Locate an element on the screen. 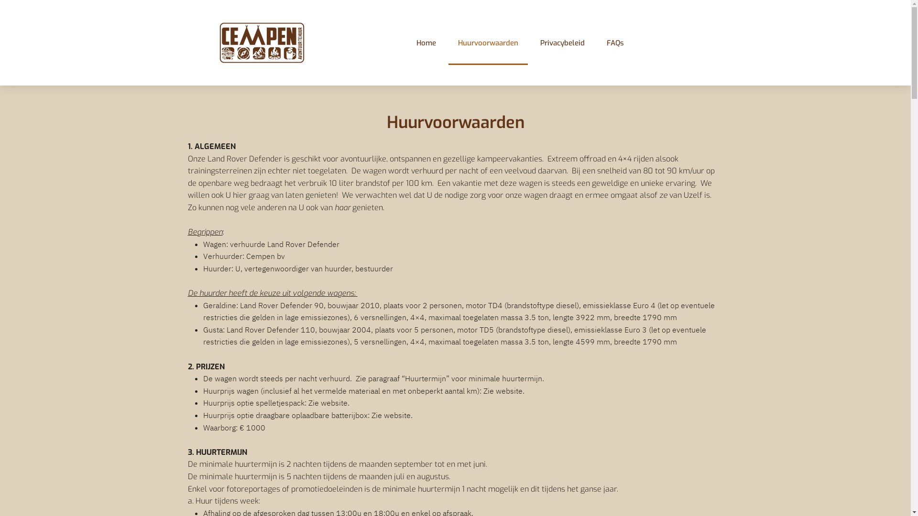  Home is located at coordinates (426, 43).